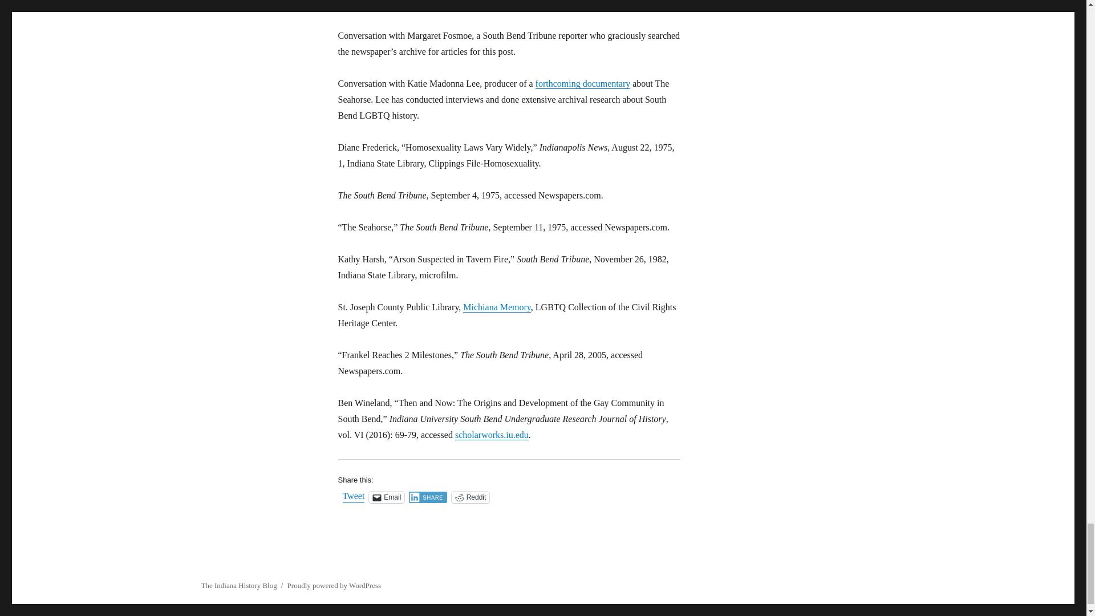 The width and height of the screenshot is (1095, 616). Describe the element at coordinates (353, 496) in the screenshot. I see `Tweet` at that location.